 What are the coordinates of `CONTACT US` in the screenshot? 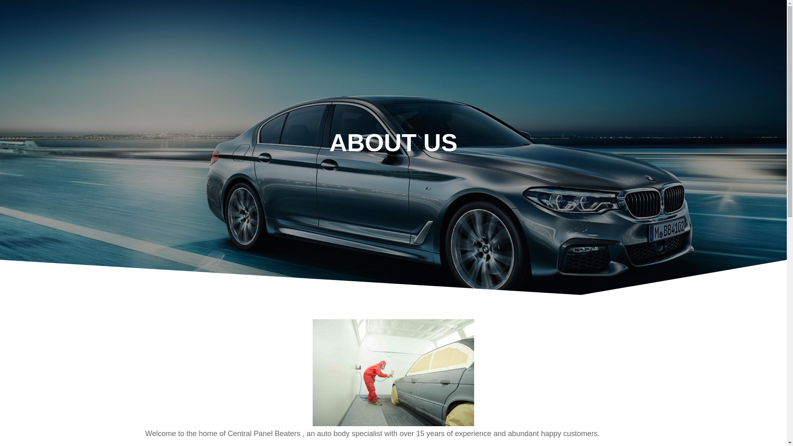 It's located at (709, 19).